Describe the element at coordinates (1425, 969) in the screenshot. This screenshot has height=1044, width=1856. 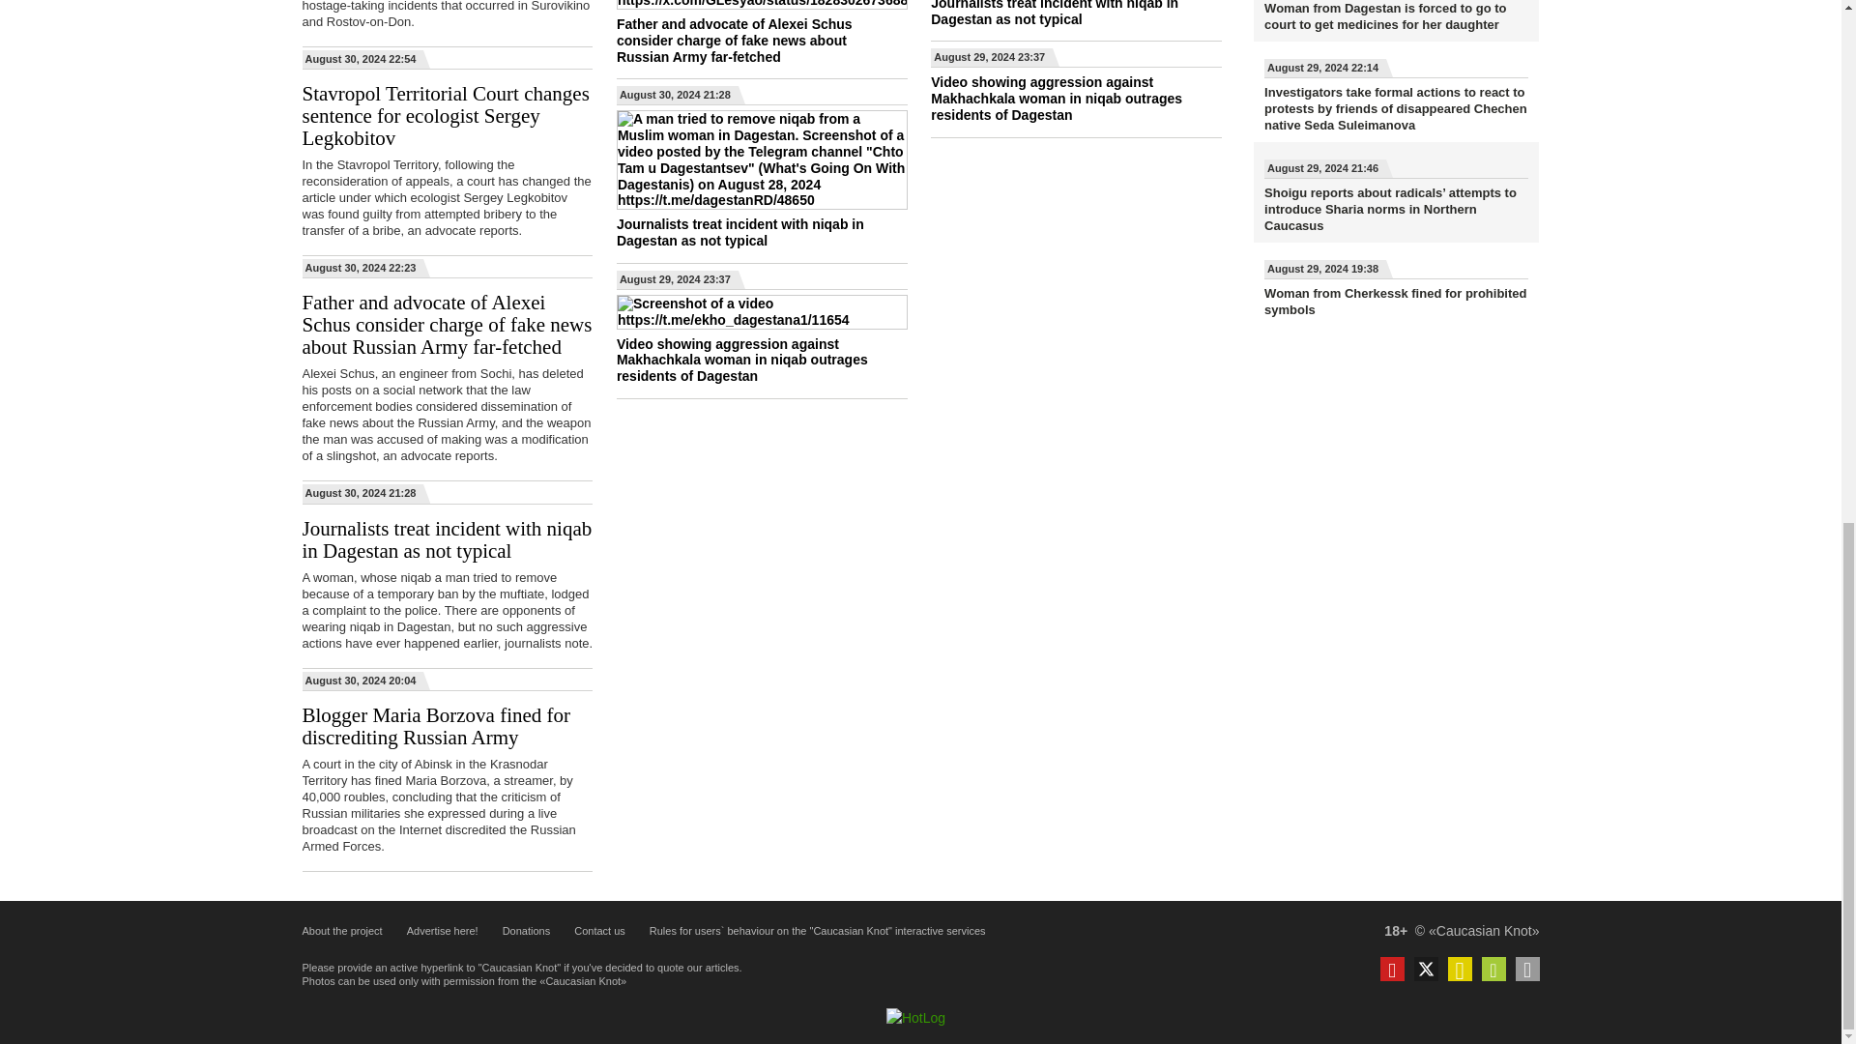
I see `Twitter` at that location.